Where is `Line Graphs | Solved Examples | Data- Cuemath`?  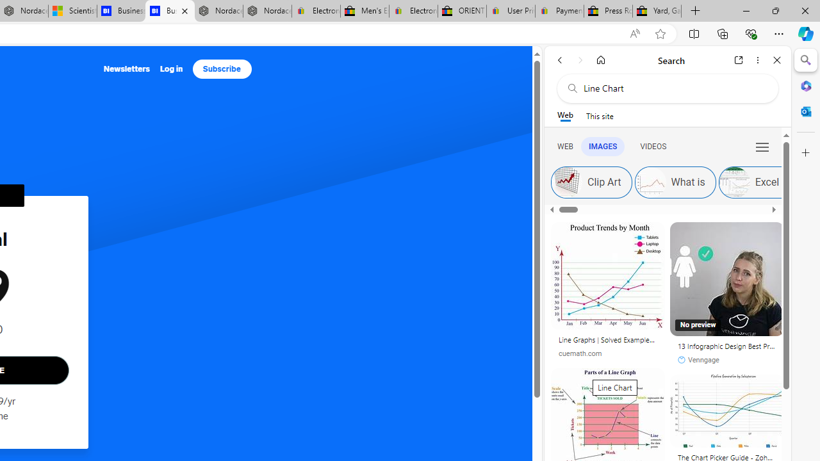
Line Graphs | Solved Examples | Data- Cuemath is located at coordinates (607, 342).